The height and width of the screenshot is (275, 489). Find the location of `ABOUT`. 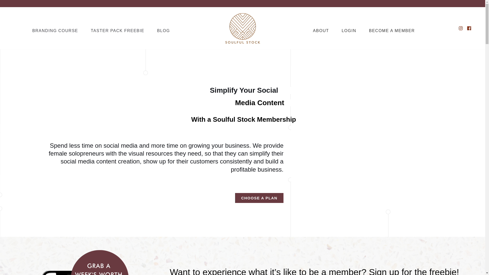

ABOUT is located at coordinates (321, 31).